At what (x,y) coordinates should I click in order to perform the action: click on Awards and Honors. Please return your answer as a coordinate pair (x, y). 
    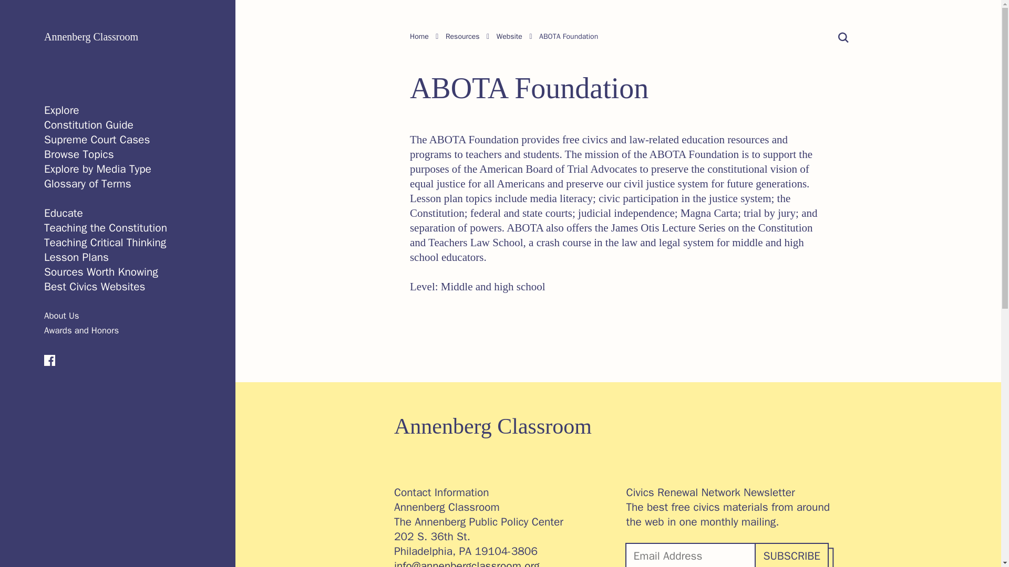
    Looking at the image, I should click on (81, 330).